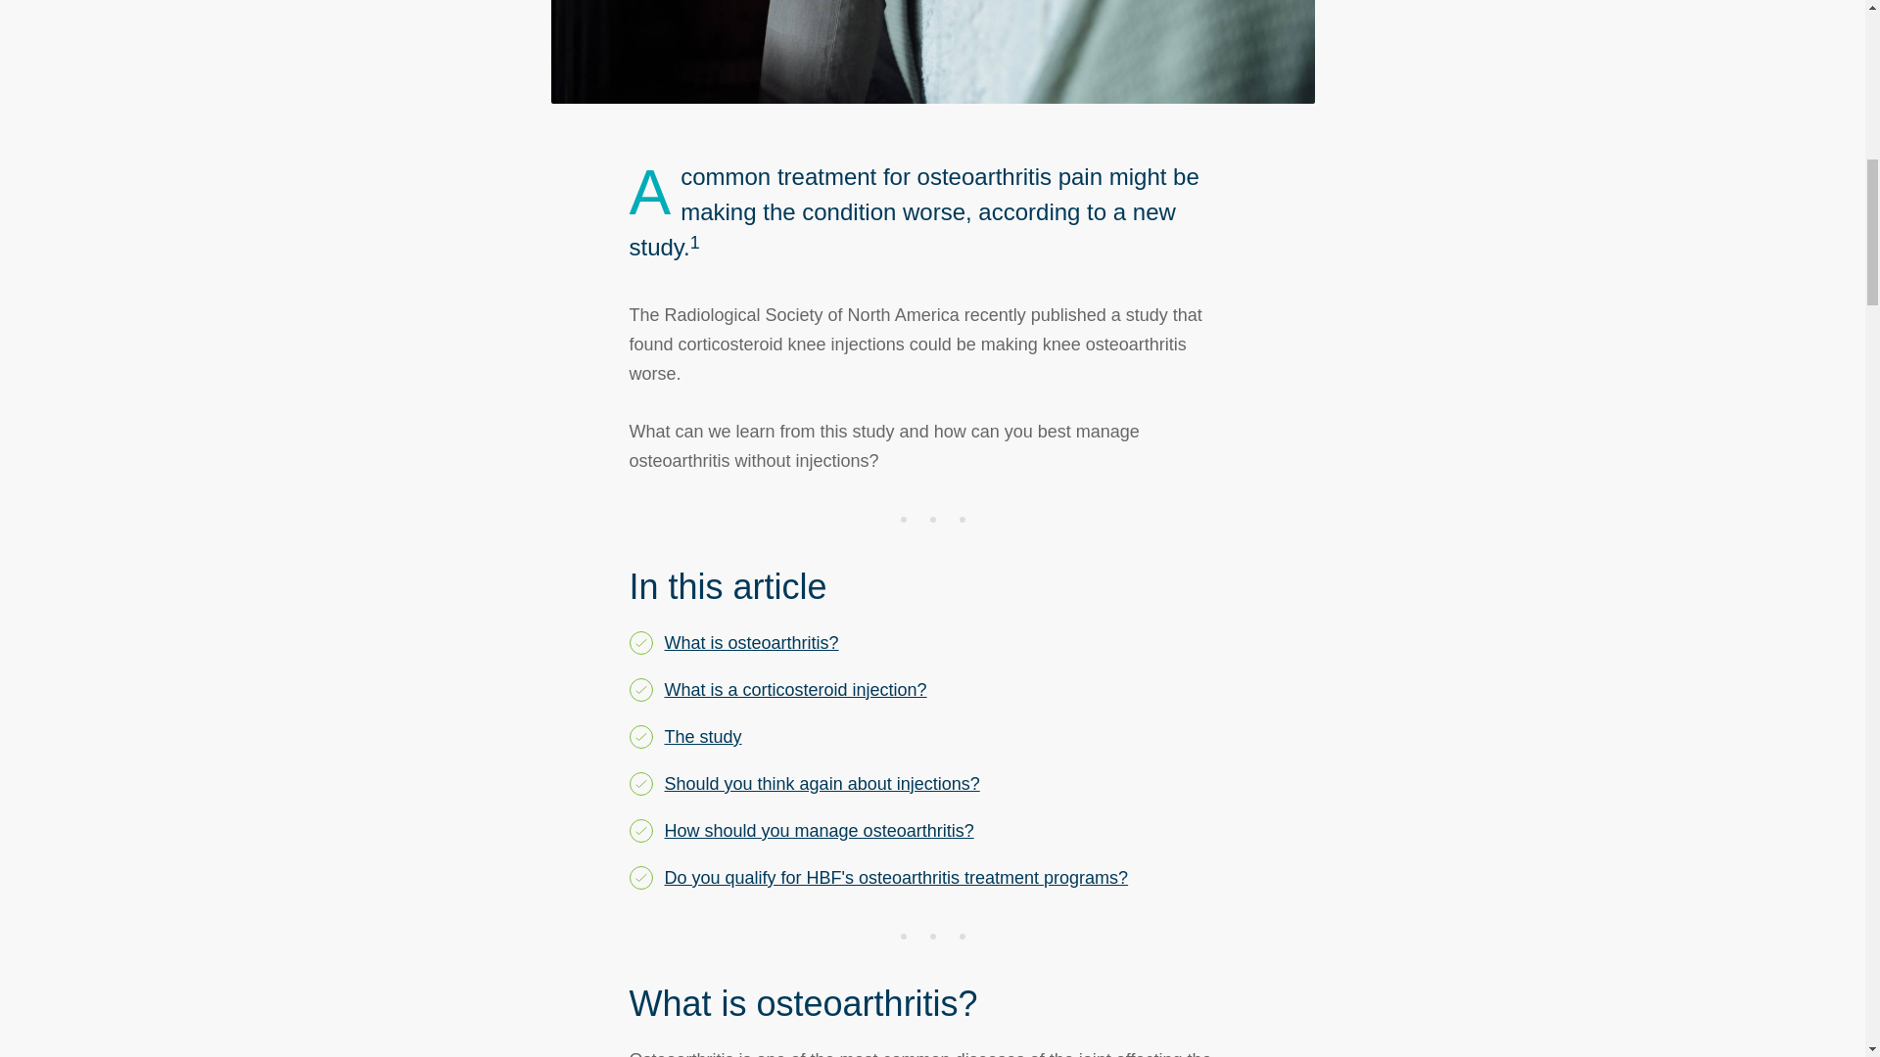 This screenshot has width=1880, height=1057. What do you see at coordinates (895, 877) in the screenshot?
I see `Do you qualify for HBF's osteoarthritis treatment programs?` at bounding box center [895, 877].